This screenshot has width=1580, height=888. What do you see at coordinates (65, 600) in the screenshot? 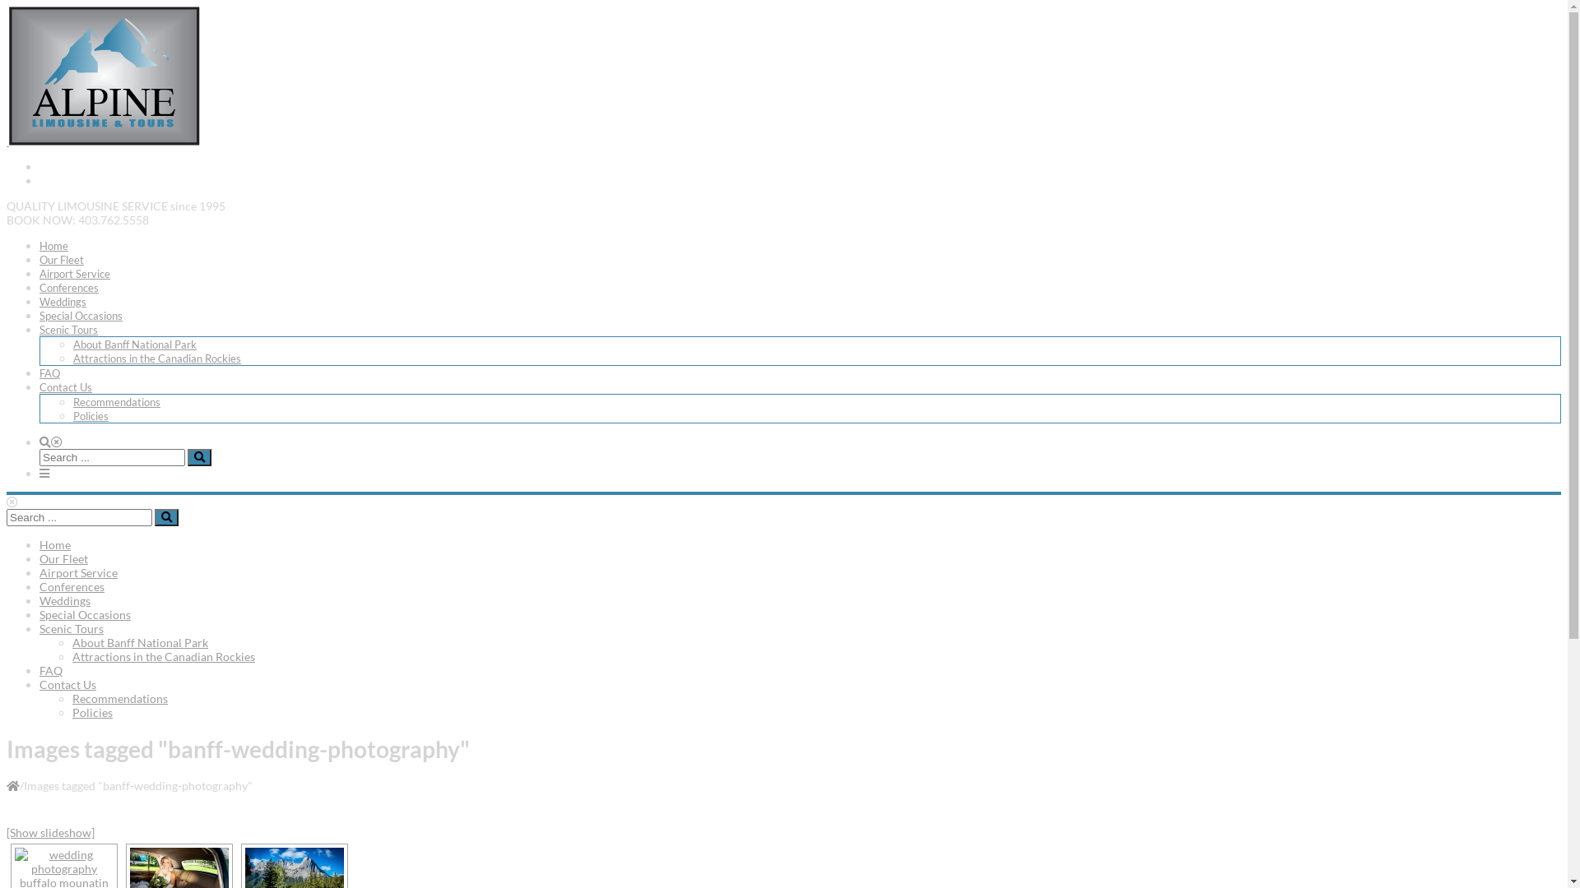
I see `Weddings` at bounding box center [65, 600].